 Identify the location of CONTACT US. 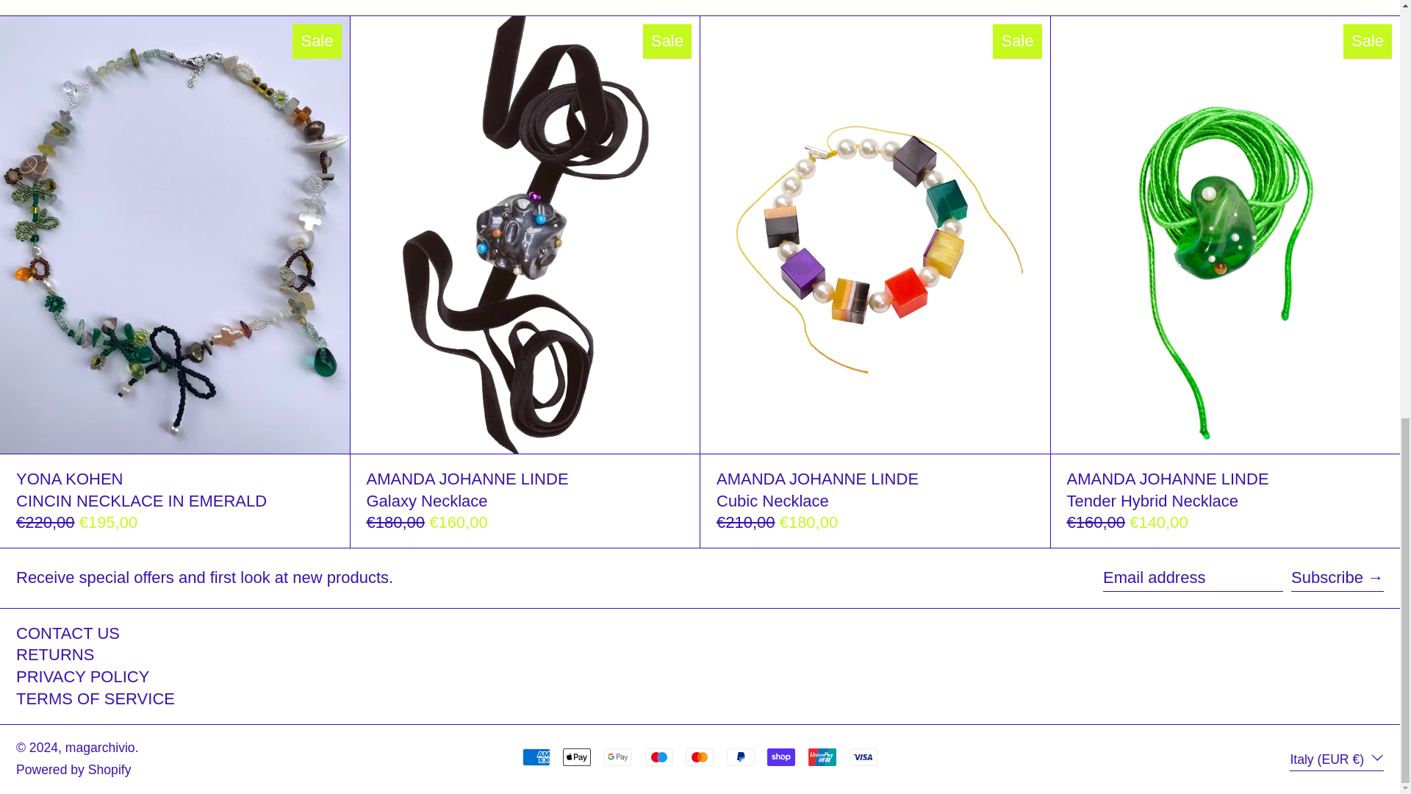
(68, 632).